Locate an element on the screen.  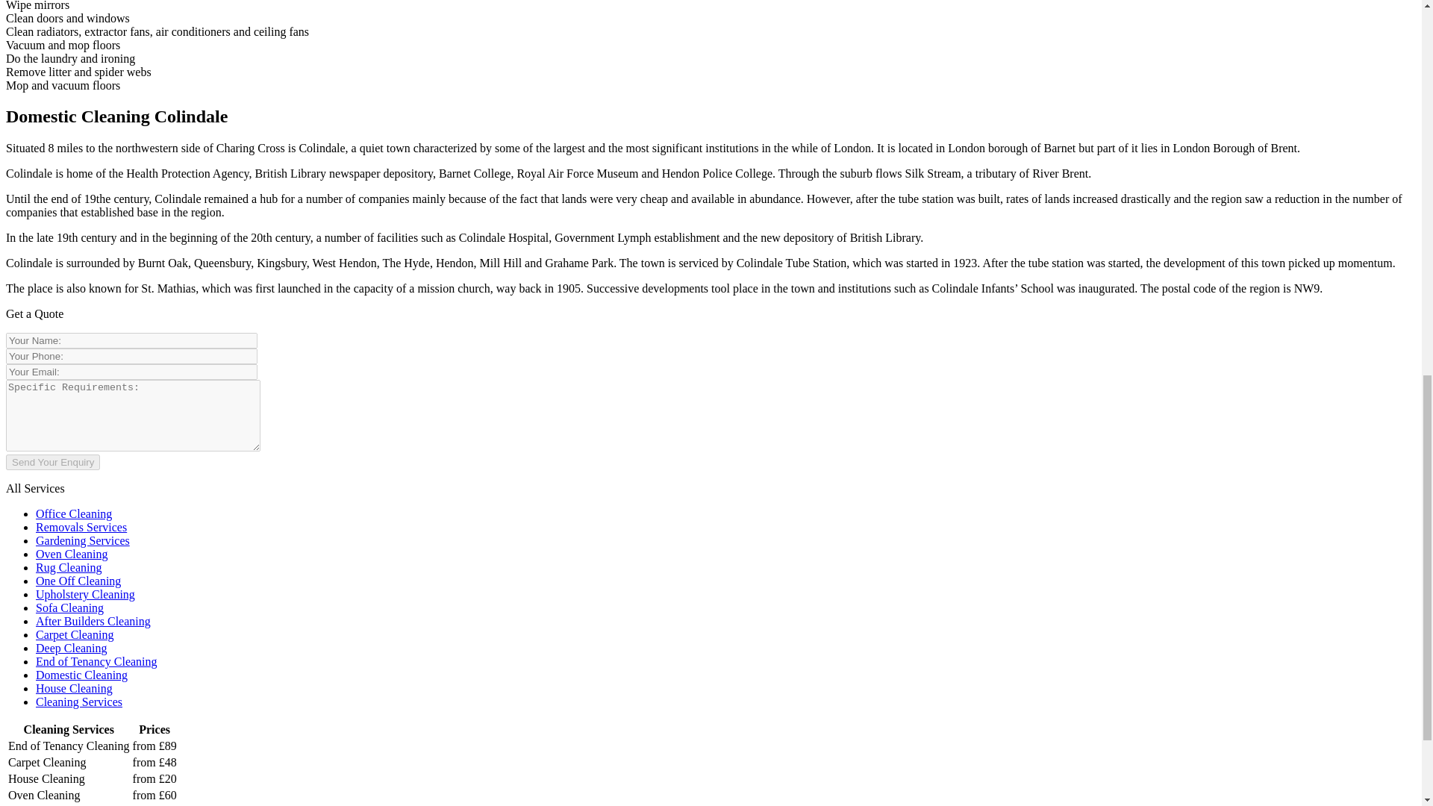
Oven Cleaning is located at coordinates (72, 554).